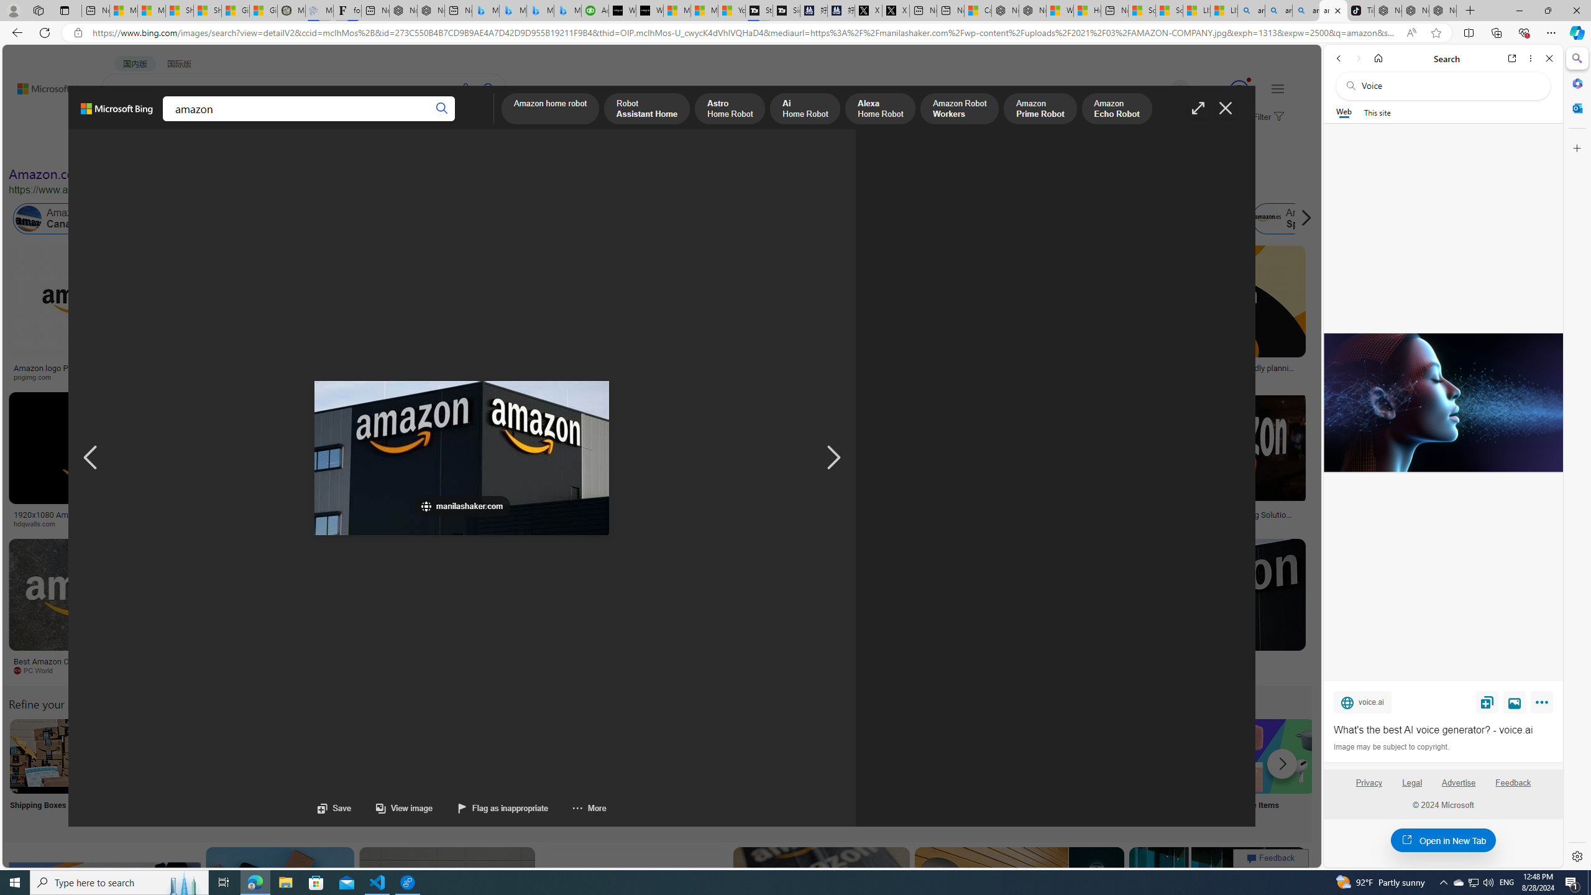 This screenshot has height=895, width=1591. I want to click on Amazon Prime Shopping Online Prime Shopping Online, so click(1032, 772).